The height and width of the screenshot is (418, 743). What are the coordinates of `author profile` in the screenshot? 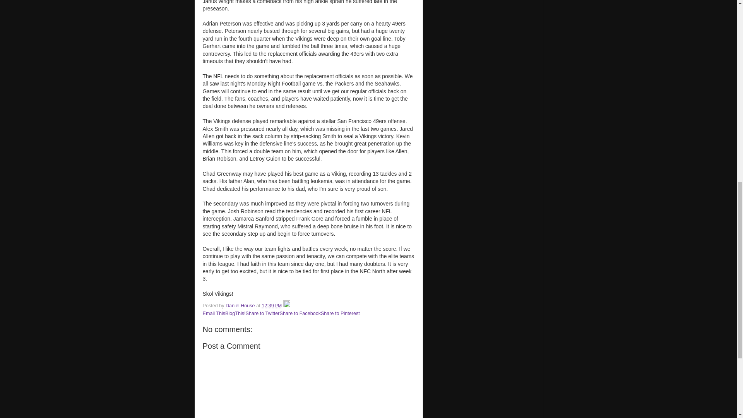 It's located at (241, 306).